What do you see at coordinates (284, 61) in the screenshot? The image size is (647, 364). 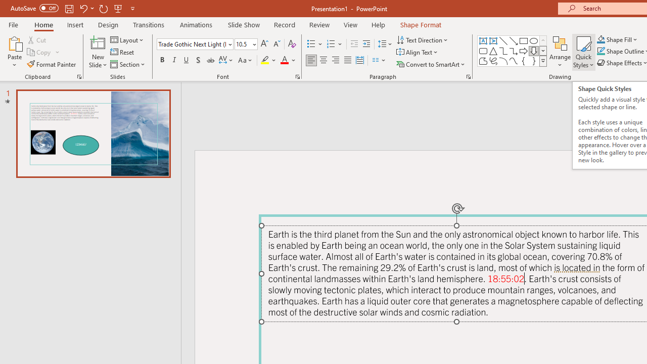 I see `Font Color Red` at bounding box center [284, 61].